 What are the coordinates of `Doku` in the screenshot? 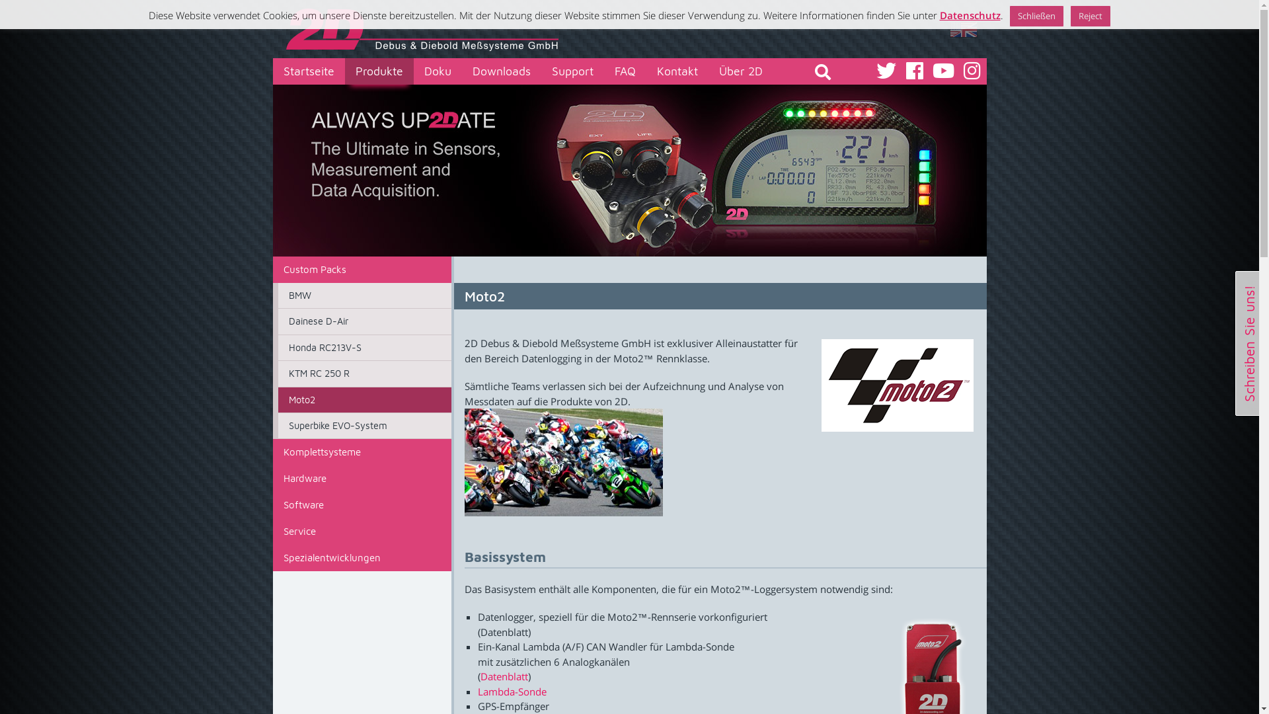 It's located at (438, 71).